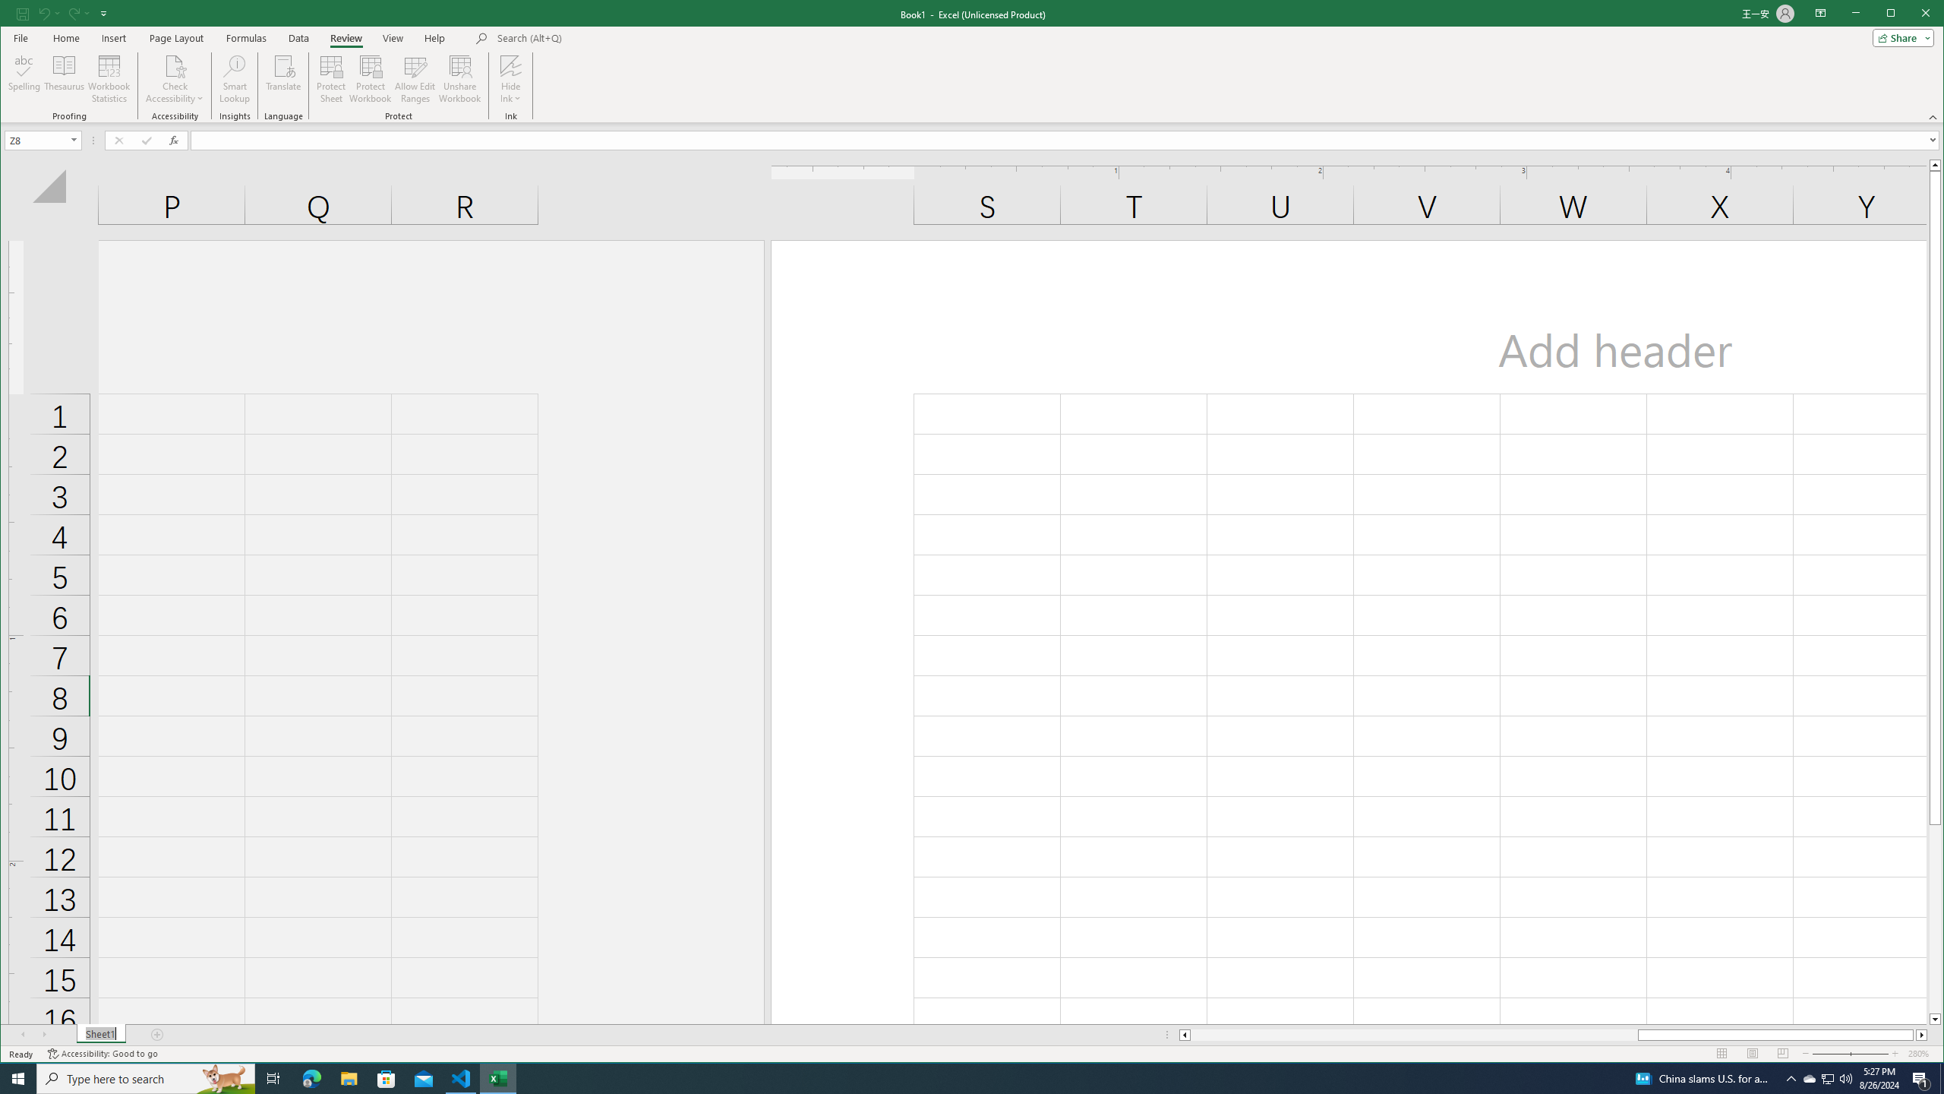 Image resolution: width=1944 pixels, height=1094 pixels. What do you see at coordinates (1935, 1020) in the screenshot?
I see `Line down` at bounding box center [1935, 1020].